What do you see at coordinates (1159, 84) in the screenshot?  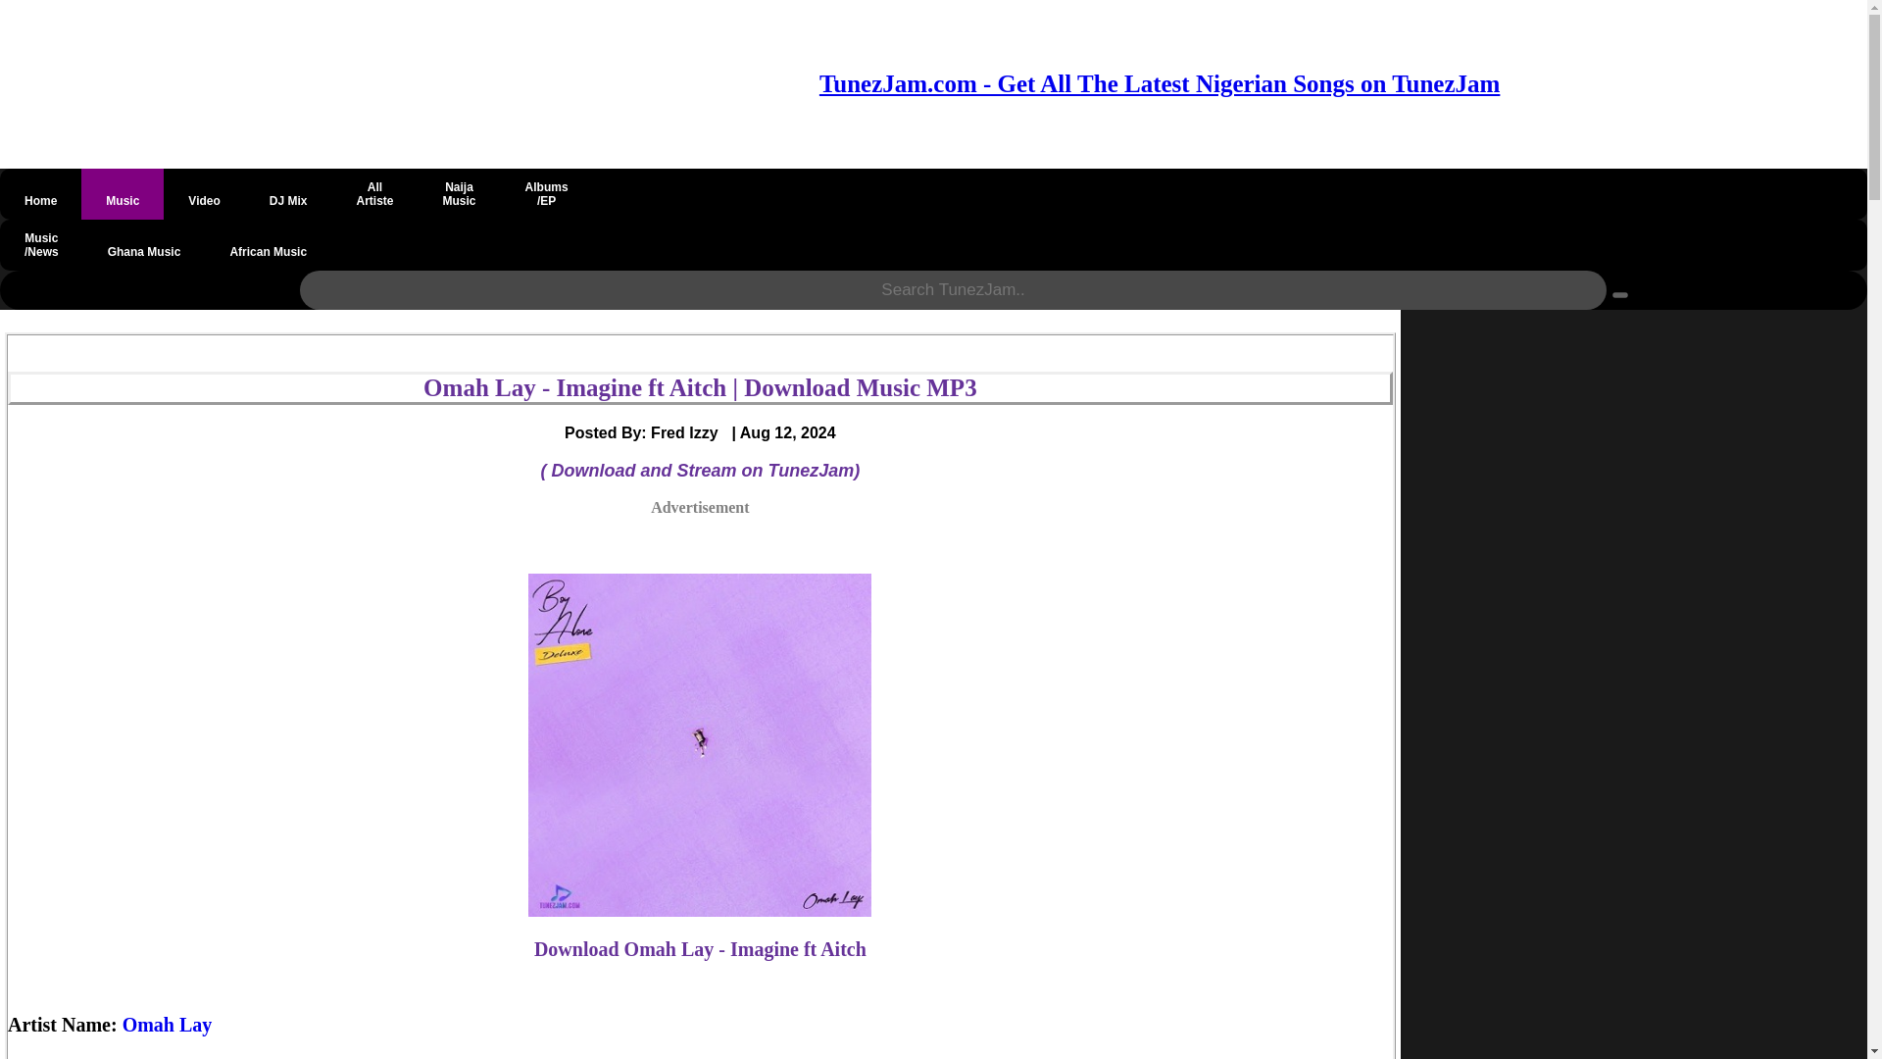 I see `TunezJam.com - Get All The Latest Nigerian Songs on TunezJam` at bounding box center [1159, 84].